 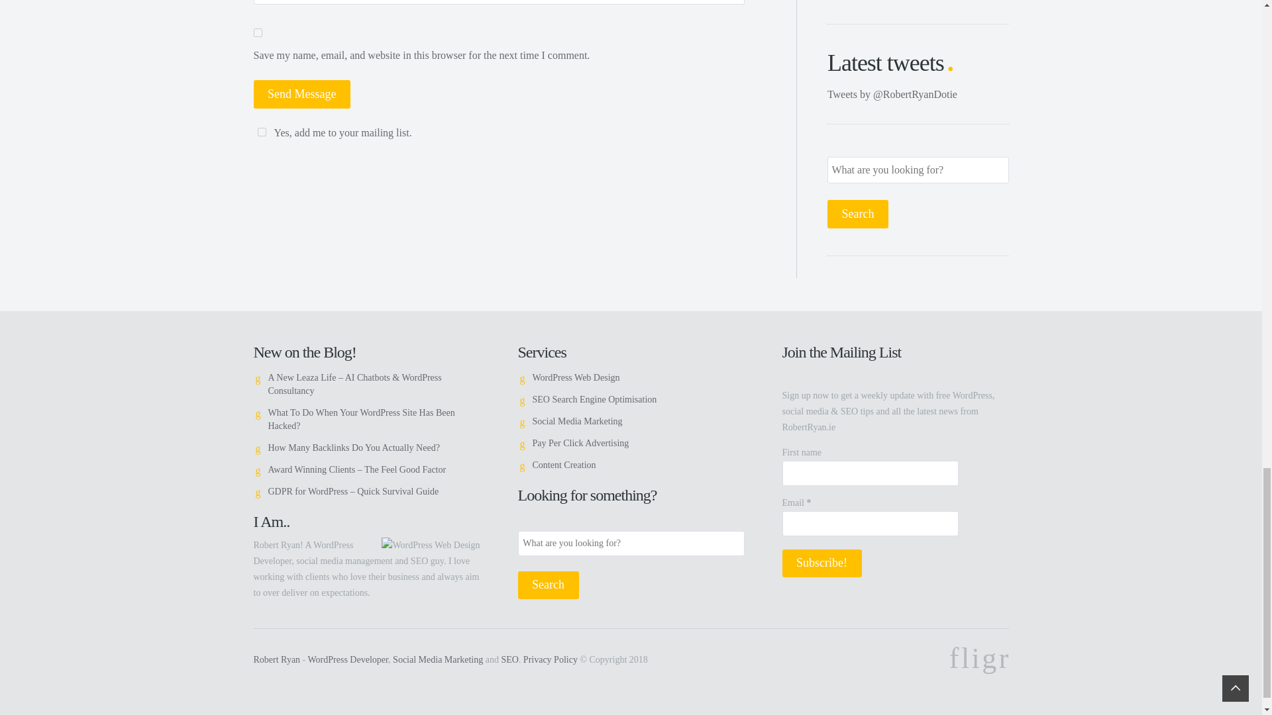 I want to click on WordPress Web Design, so click(x=576, y=377).